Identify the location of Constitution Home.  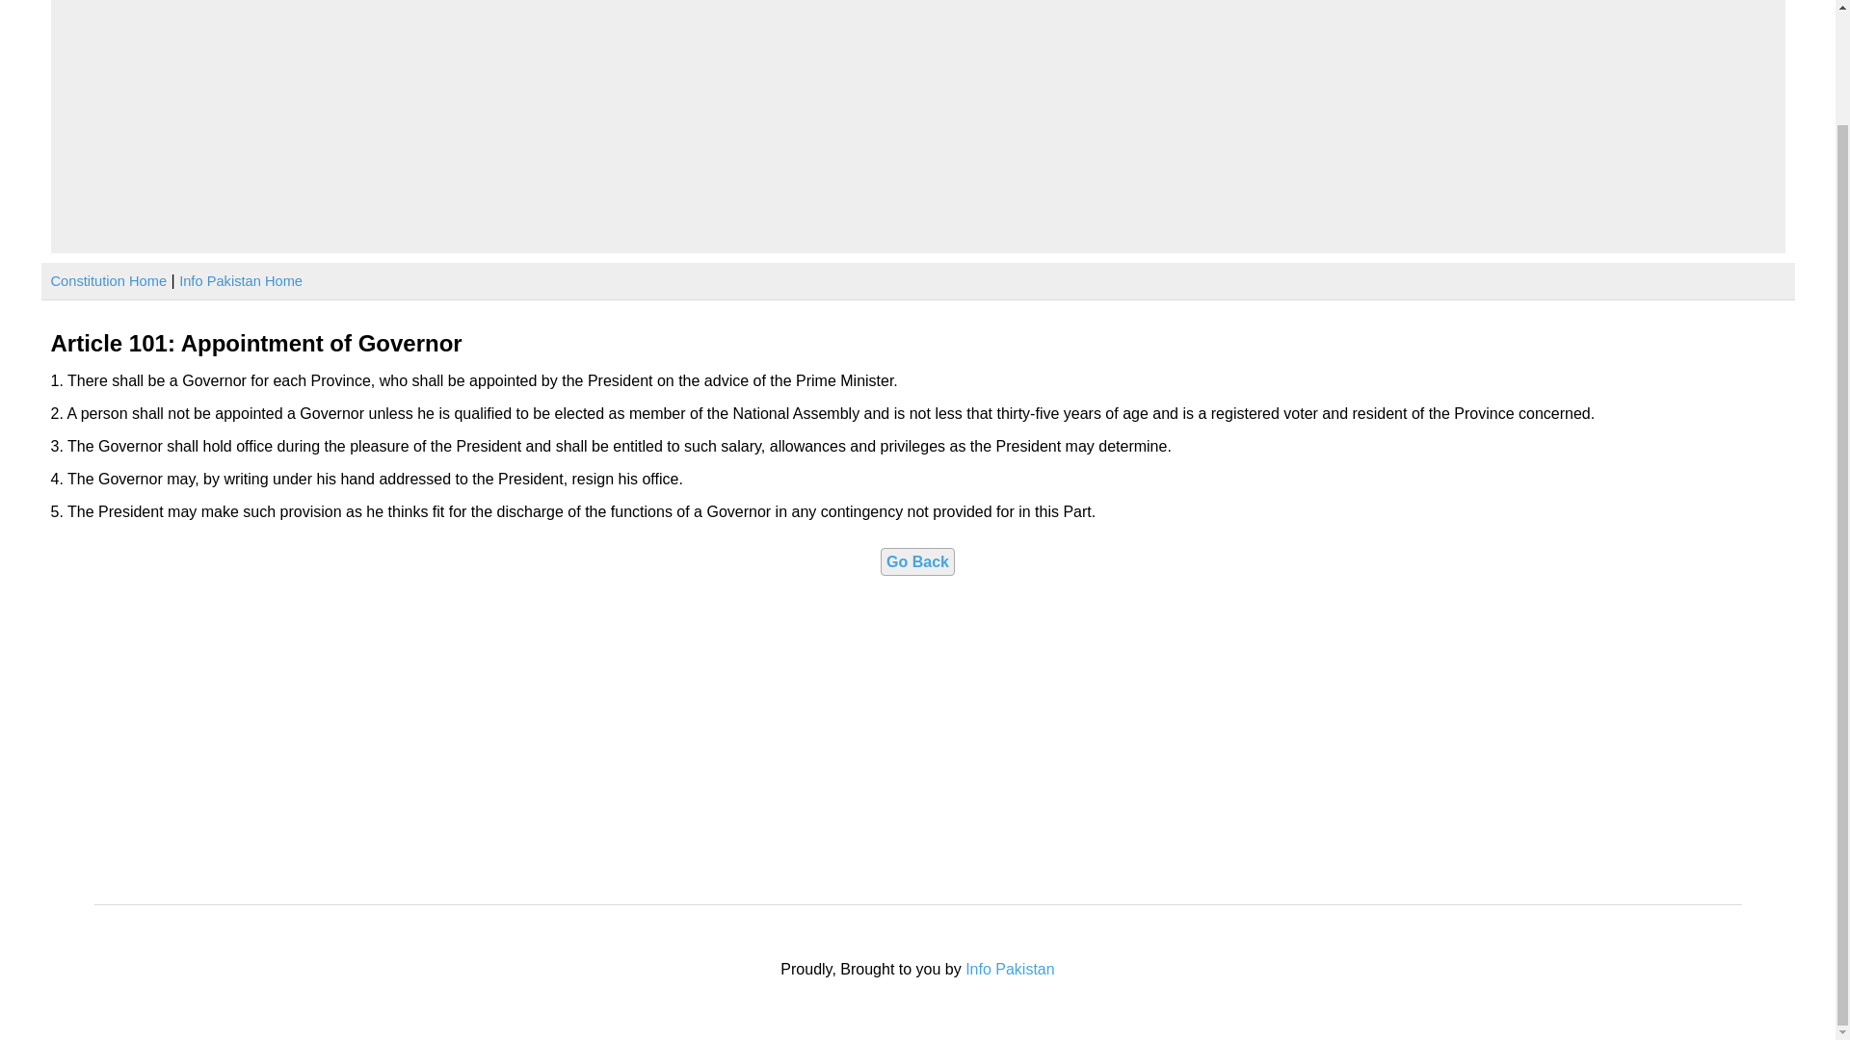
(108, 281).